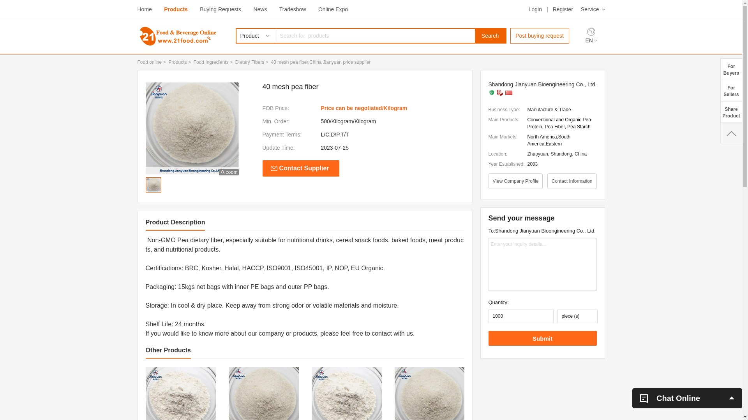 Image resolution: width=748 pixels, height=420 pixels. What do you see at coordinates (260, 9) in the screenshot?
I see `News` at bounding box center [260, 9].